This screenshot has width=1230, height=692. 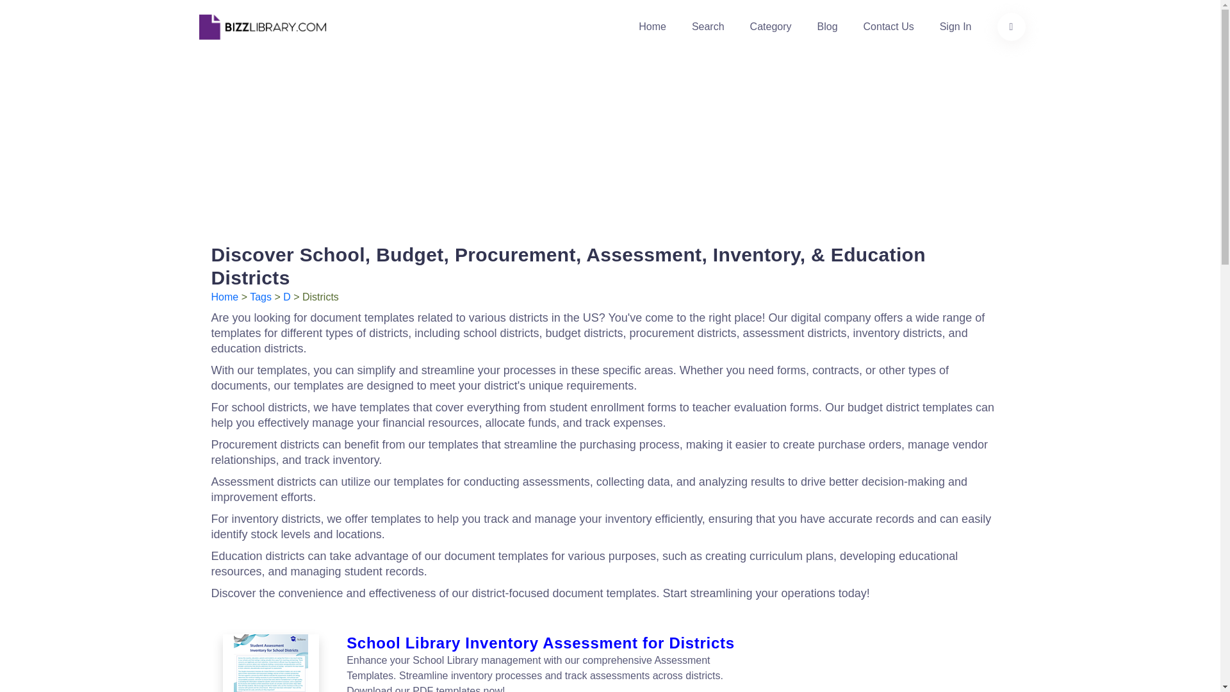 What do you see at coordinates (260, 296) in the screenshot?
I see `Tags` at bounding box center [260, 296].